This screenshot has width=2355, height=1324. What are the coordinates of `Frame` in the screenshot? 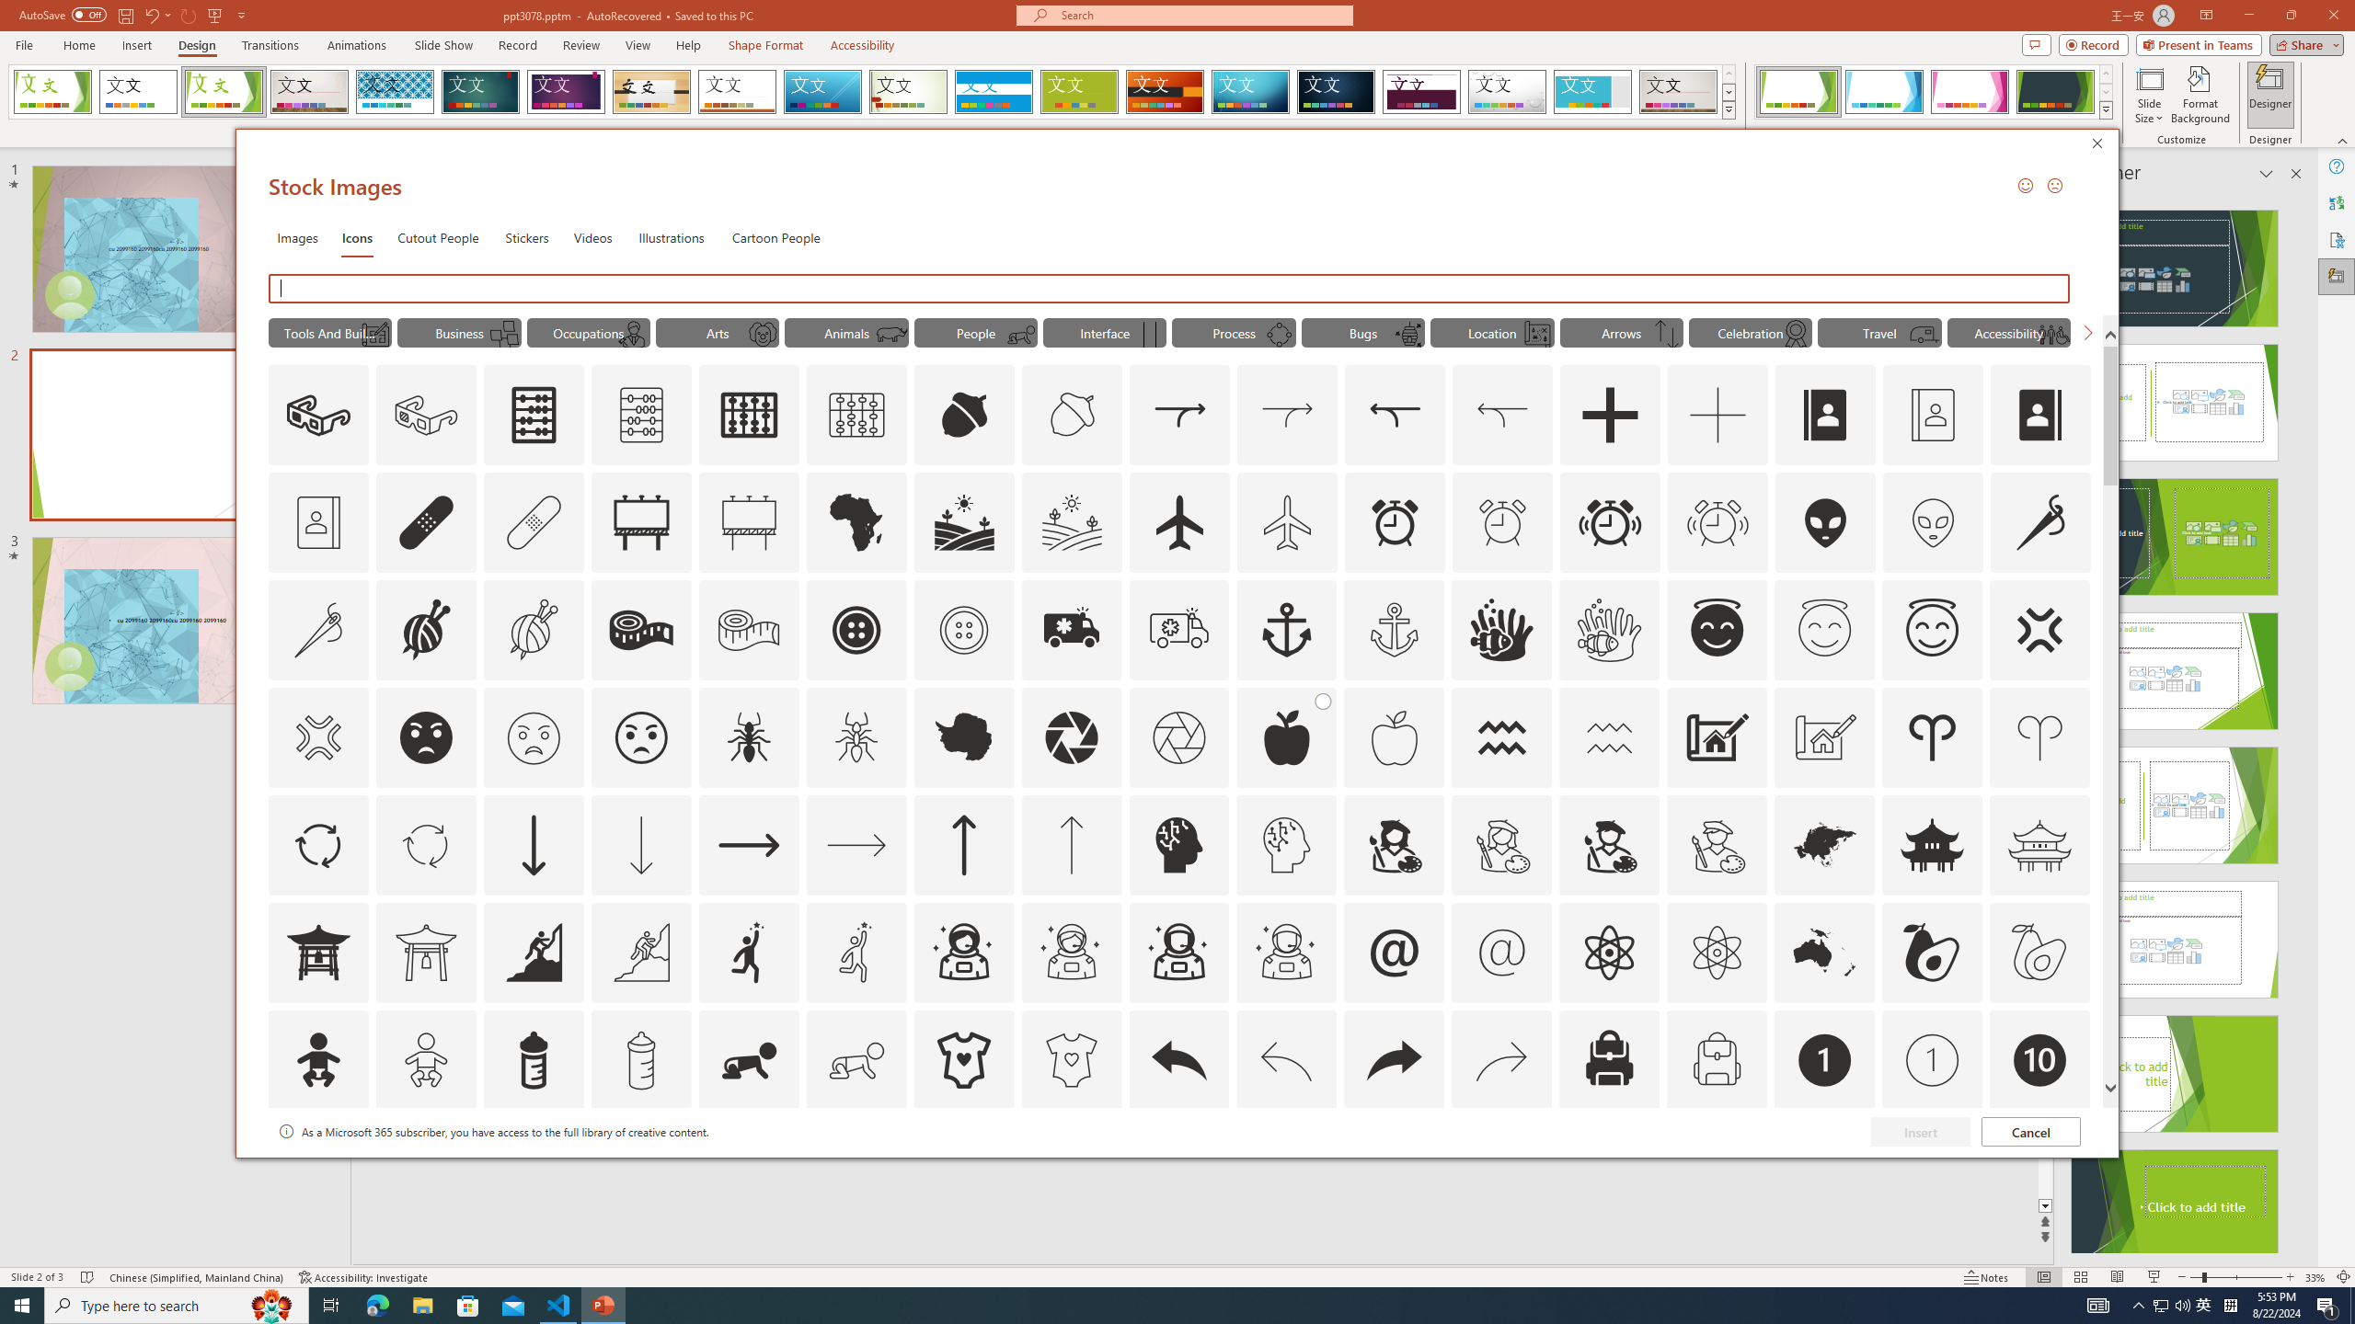 It's located at (1593, 92).